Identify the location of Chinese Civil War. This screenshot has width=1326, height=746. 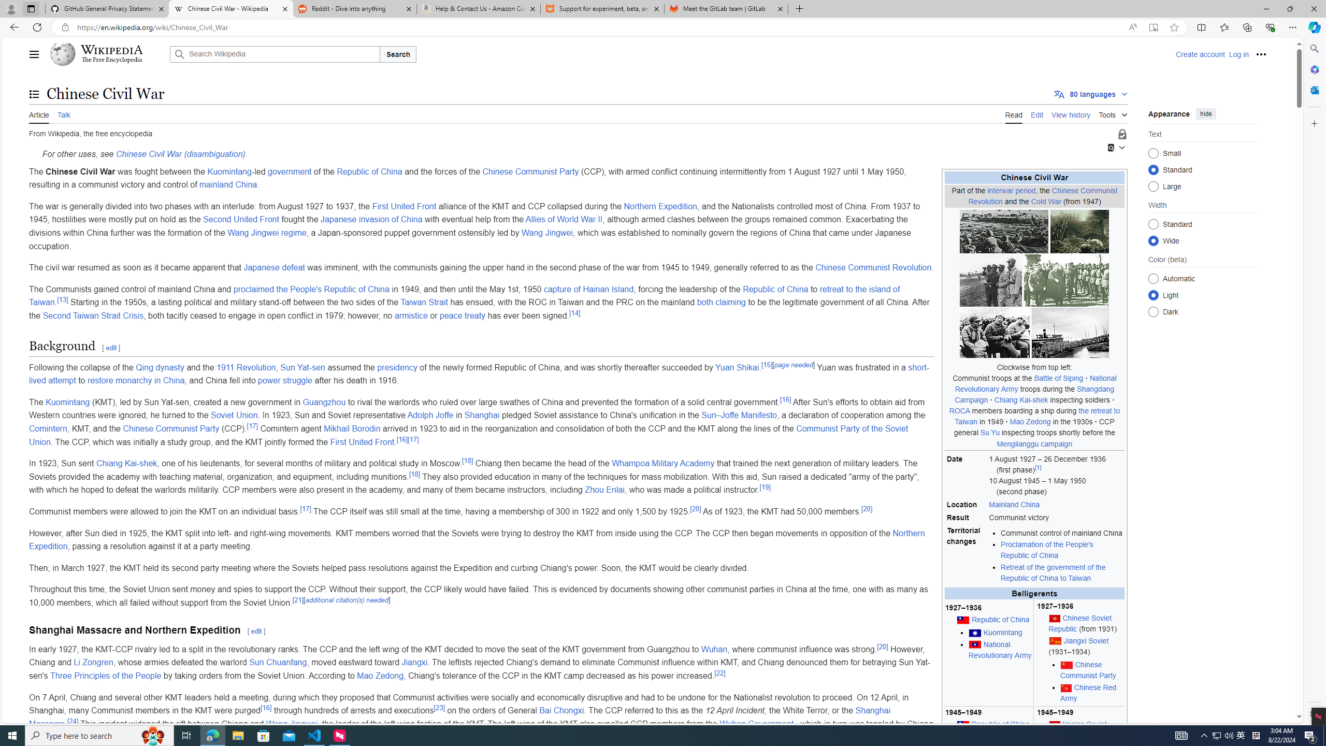
(1034, 178).